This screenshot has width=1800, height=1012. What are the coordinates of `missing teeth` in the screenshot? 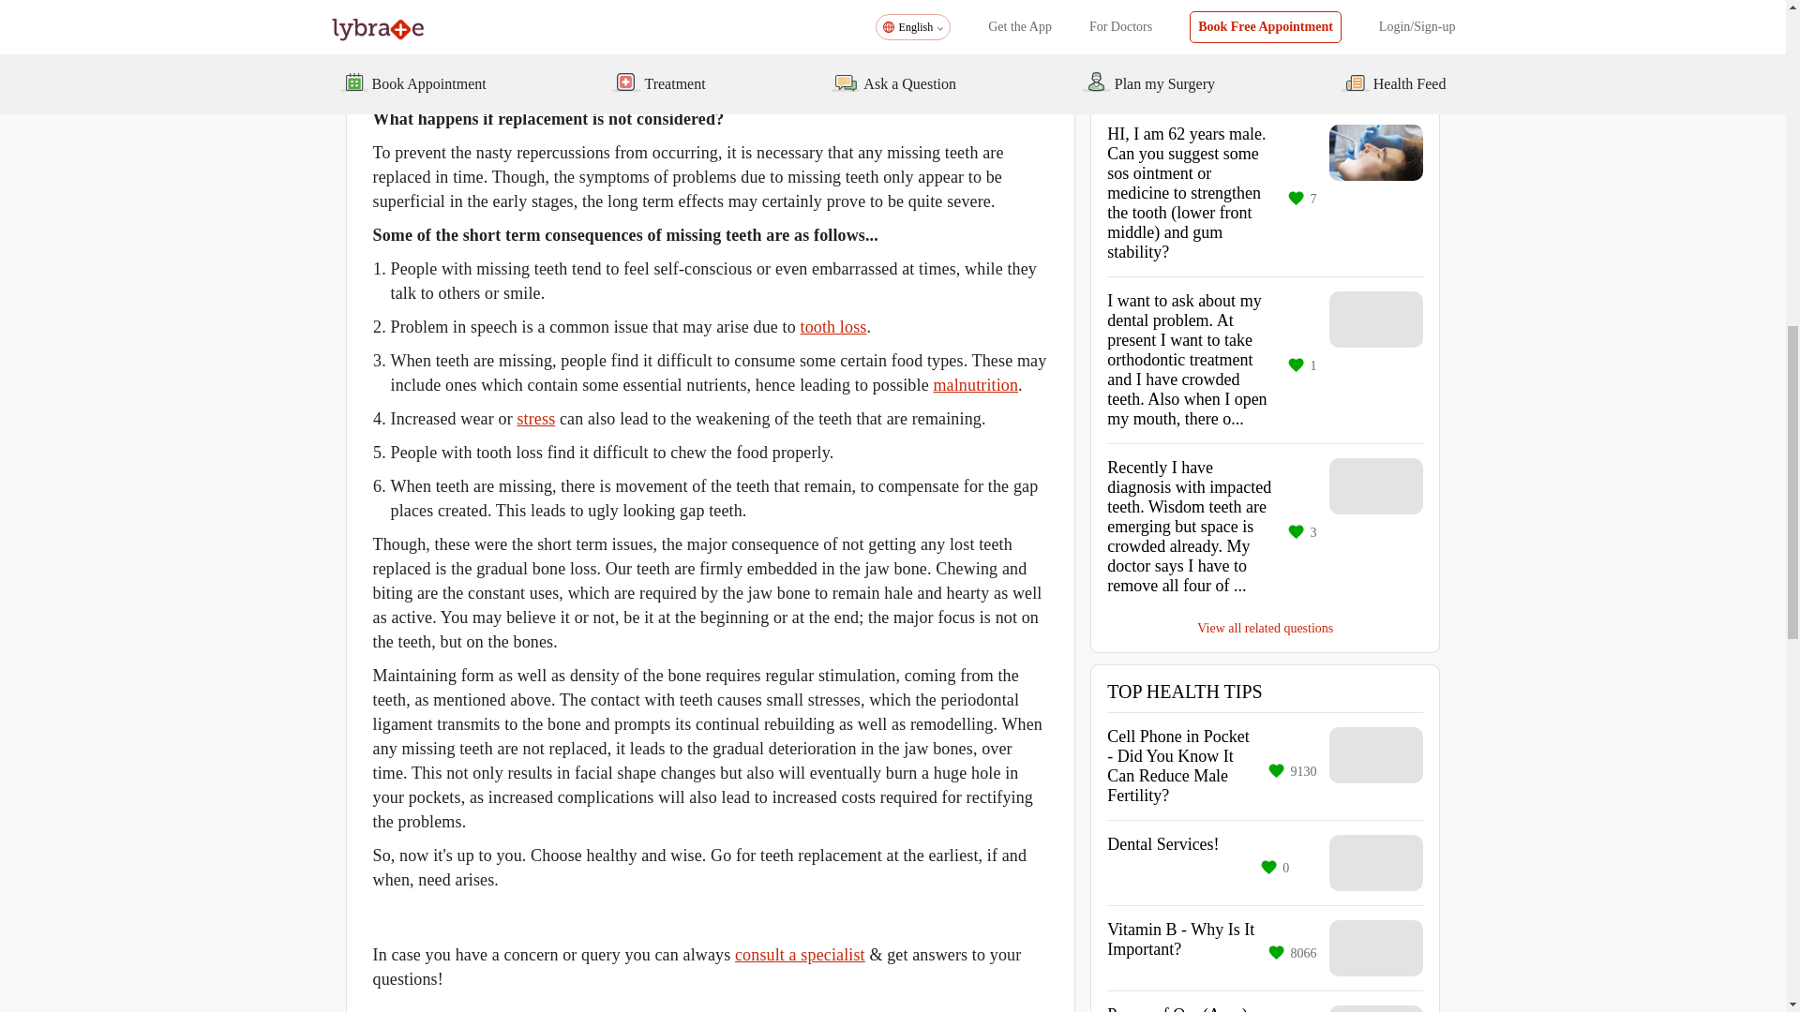 It's located at (787, 26).